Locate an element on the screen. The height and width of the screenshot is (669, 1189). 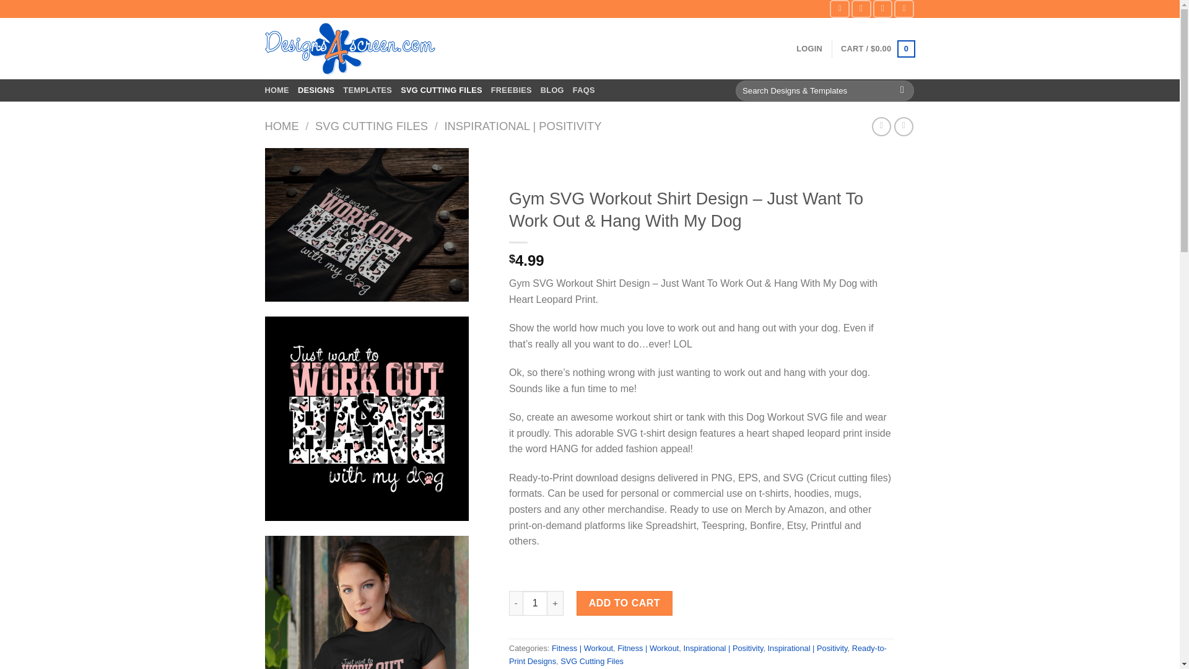
SVG CUTTING FILES is located at coordinates (372, 126).